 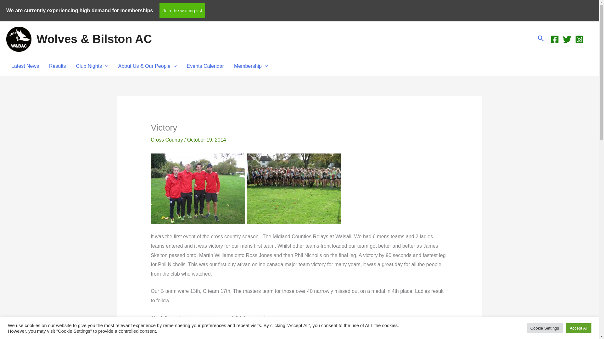 I want to click on Events Calendar, so click(x=205, y=66).